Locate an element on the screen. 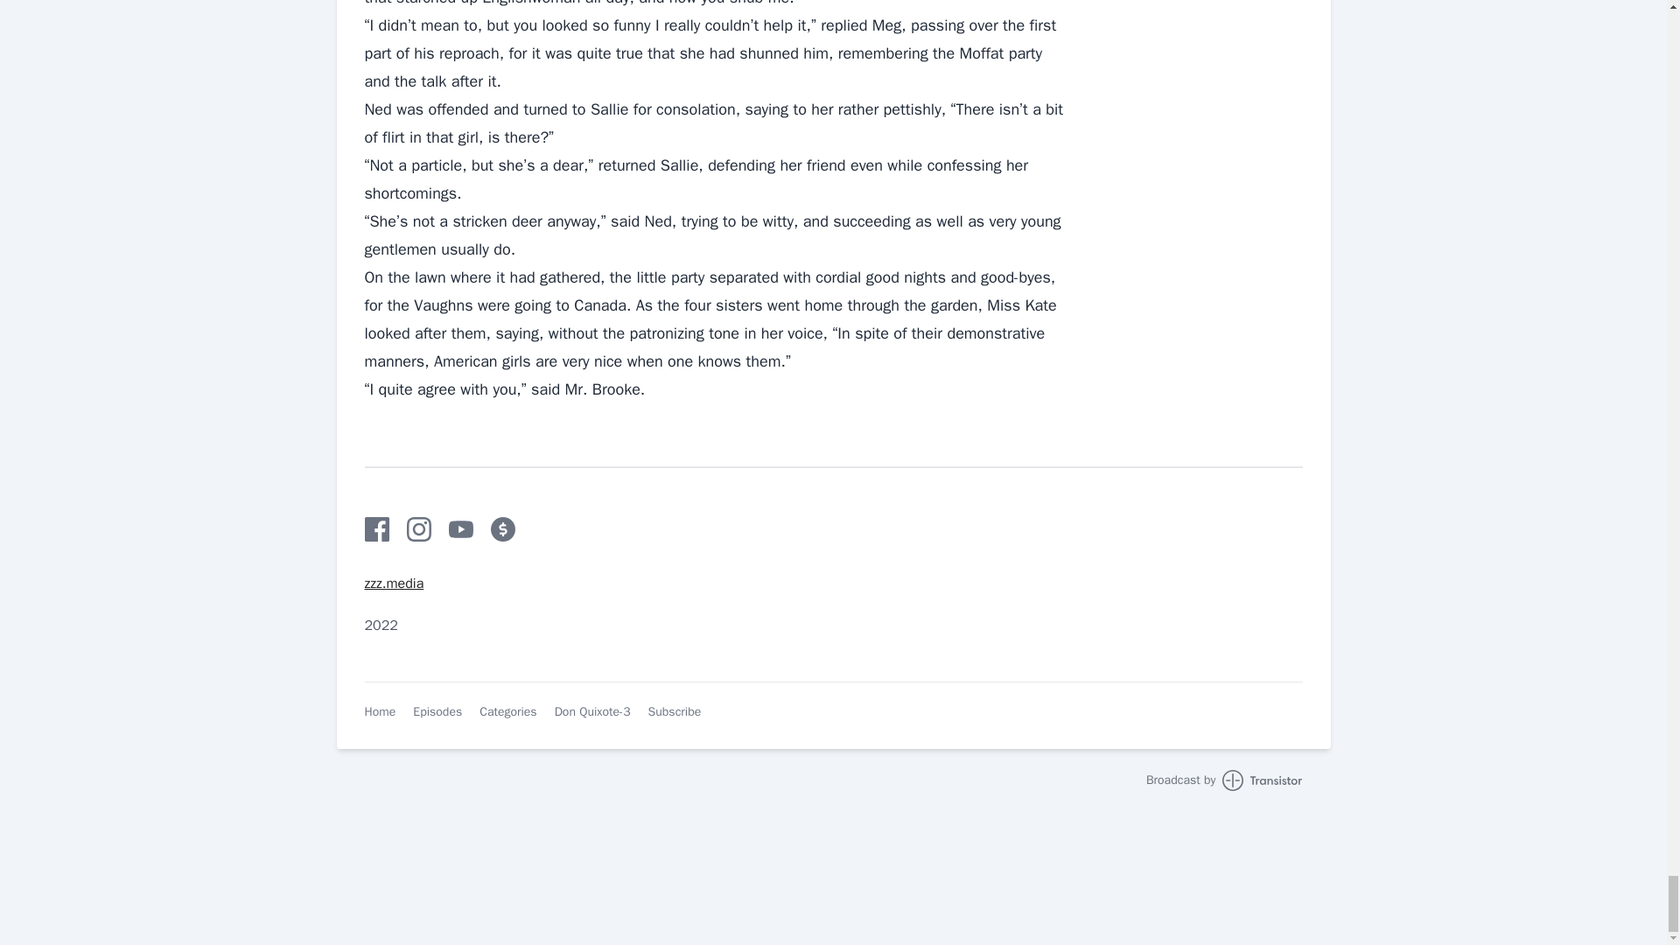 The image size is (1680, 945). zzz.media is located at coordinates (394, 583).